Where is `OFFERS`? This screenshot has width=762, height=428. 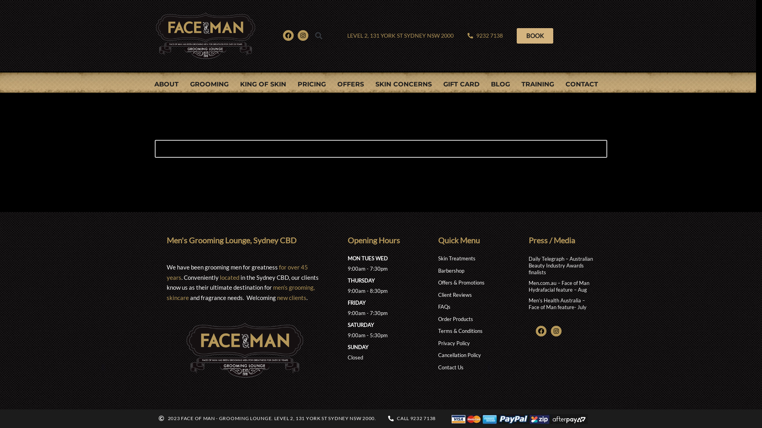 OFFERS is located at coordinates (351, 84).